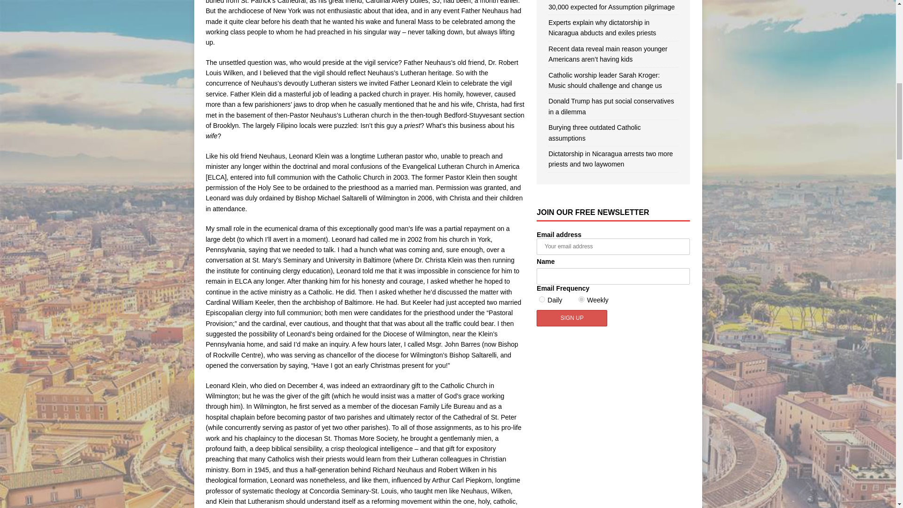  I want to click on Sign up, so click(571, 318).